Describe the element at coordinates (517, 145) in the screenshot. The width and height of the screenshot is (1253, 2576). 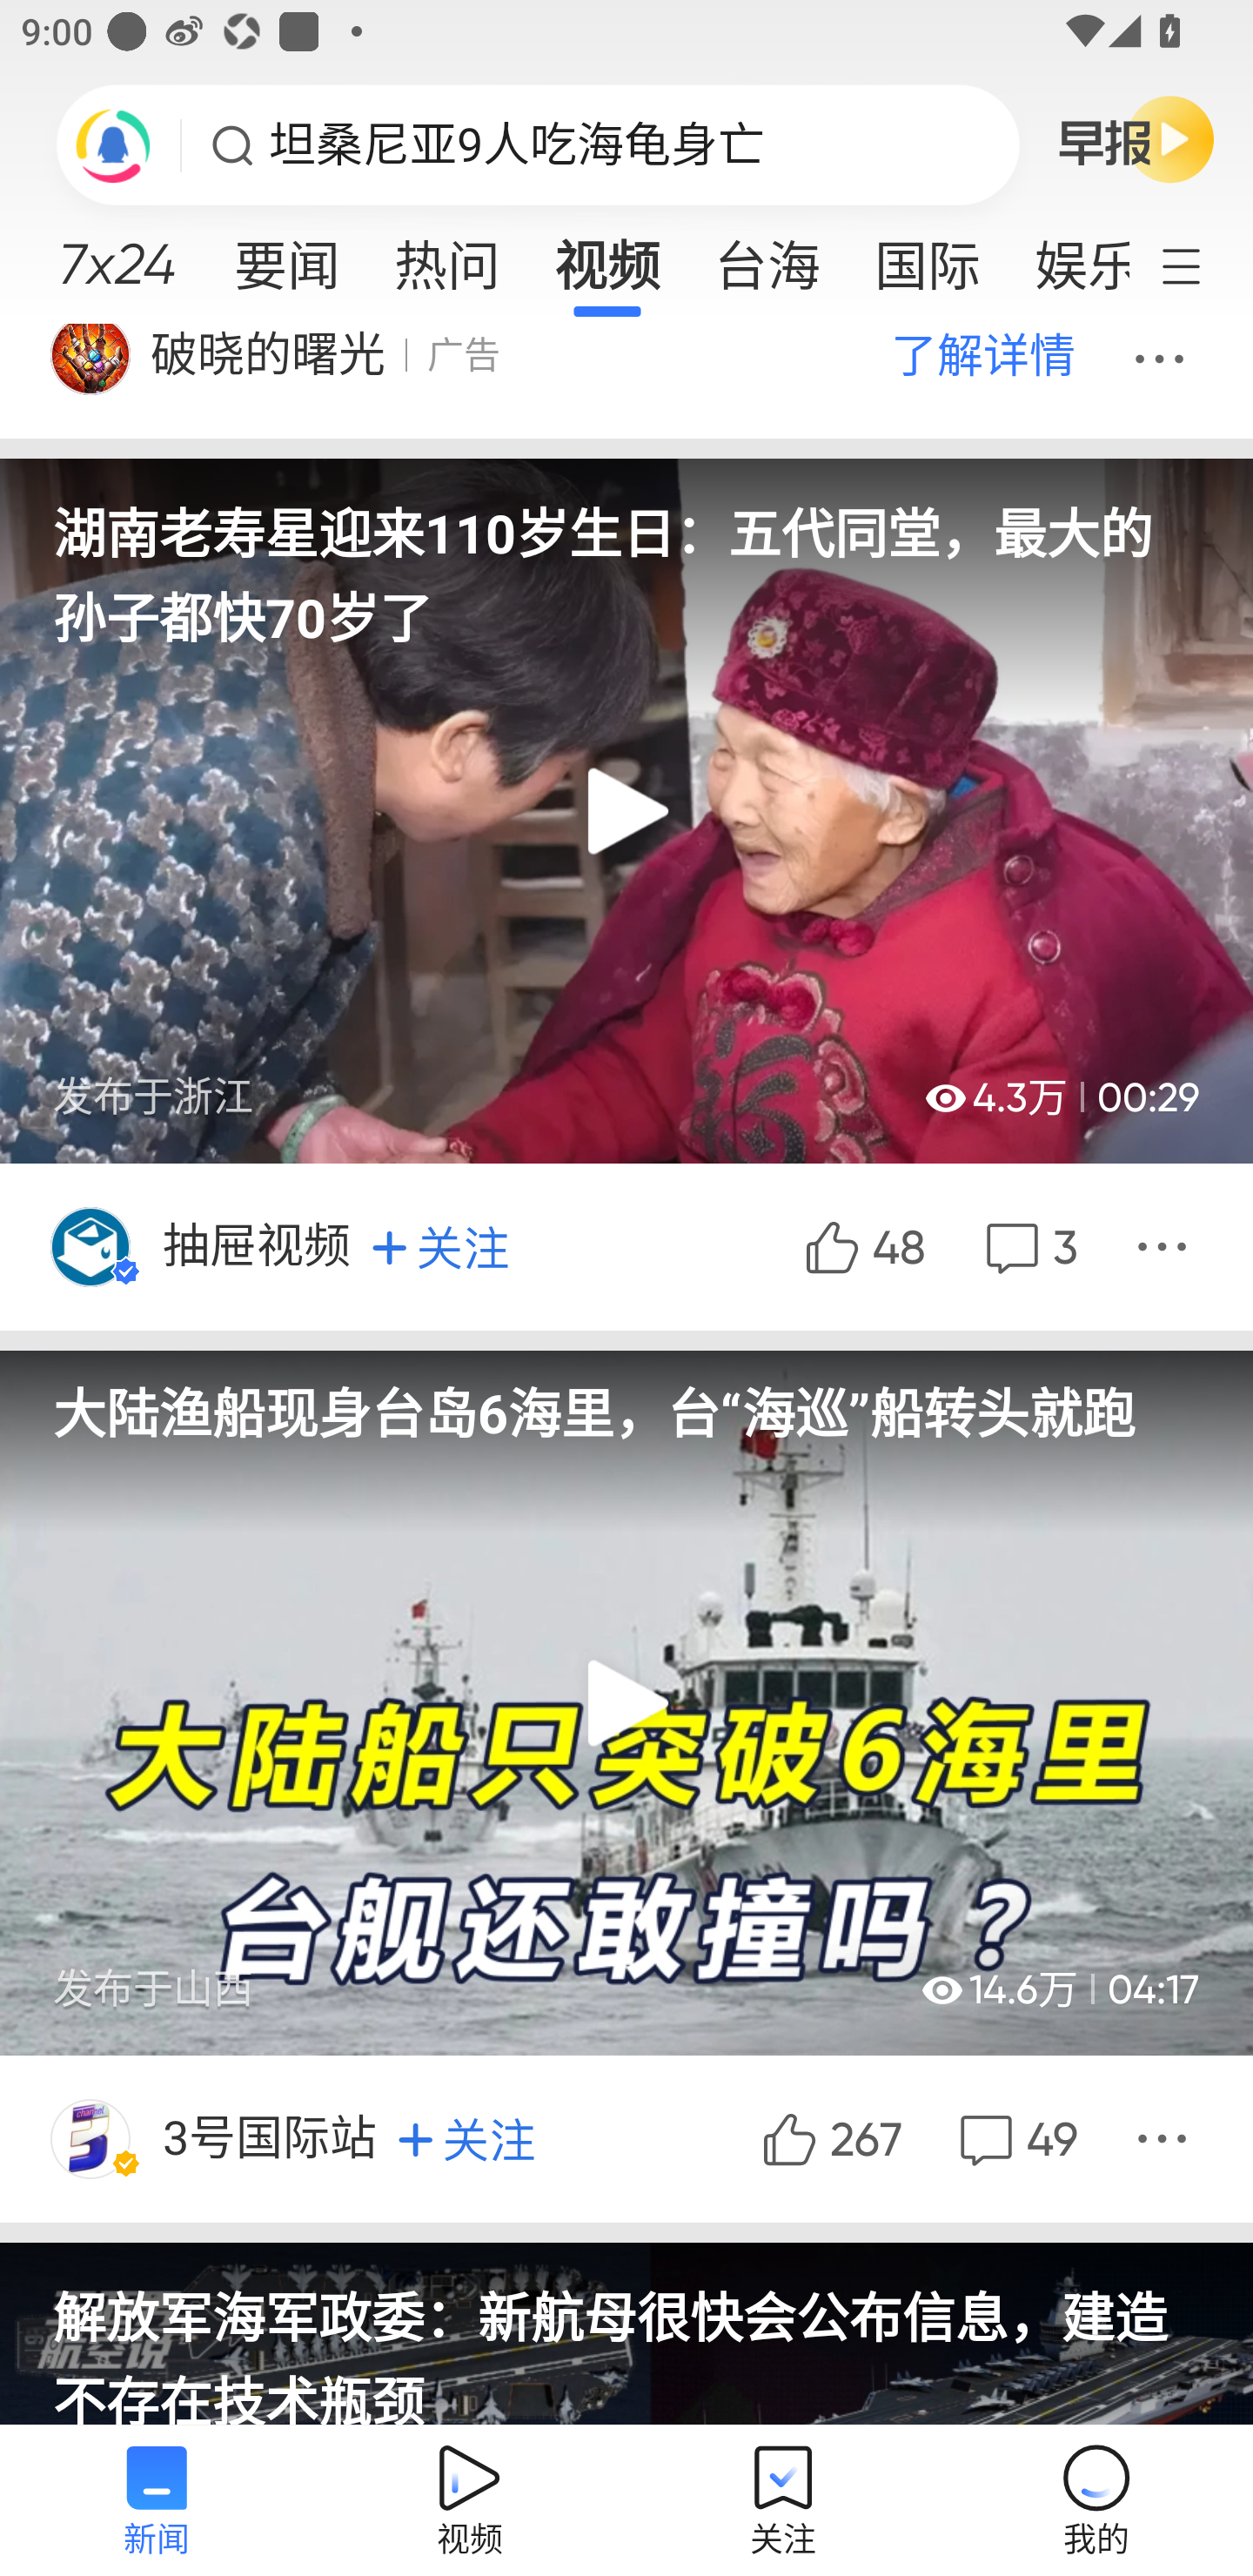
I see `坦桑尼亚9人吃海龟身亡` at that location.